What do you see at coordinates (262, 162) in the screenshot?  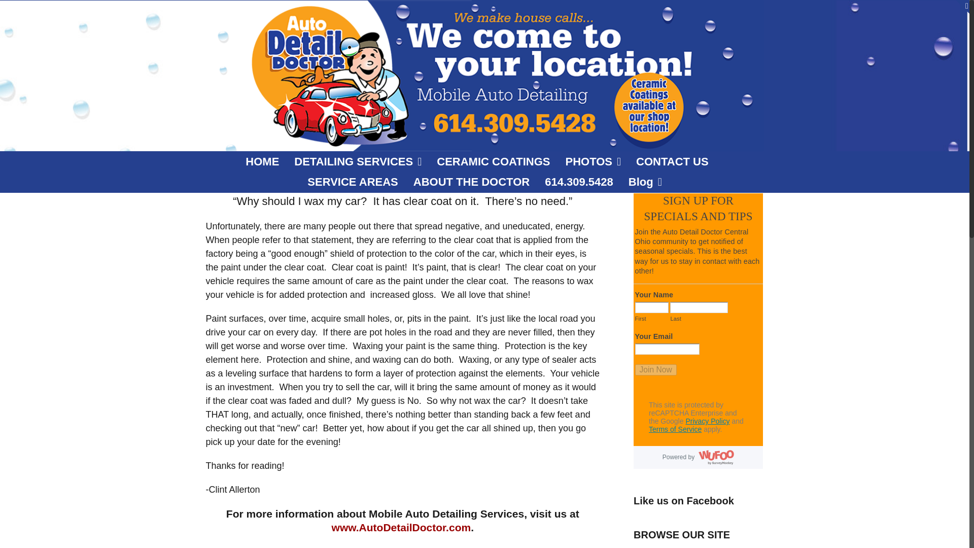 I see `HOME` at bounding box center [262, 162].